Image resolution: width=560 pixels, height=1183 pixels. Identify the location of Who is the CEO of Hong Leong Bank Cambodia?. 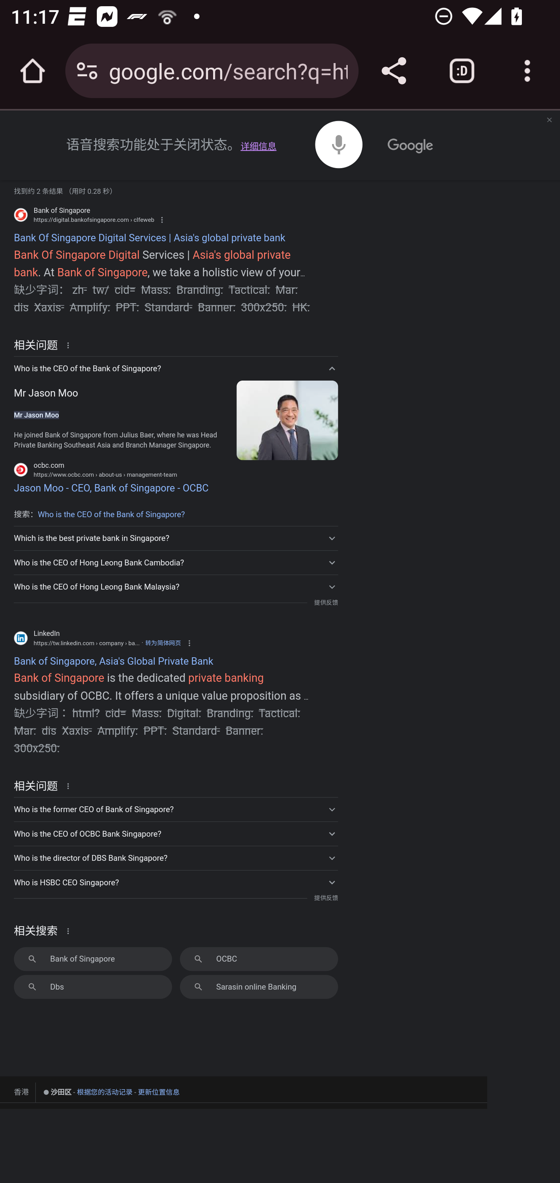
(175, 562).